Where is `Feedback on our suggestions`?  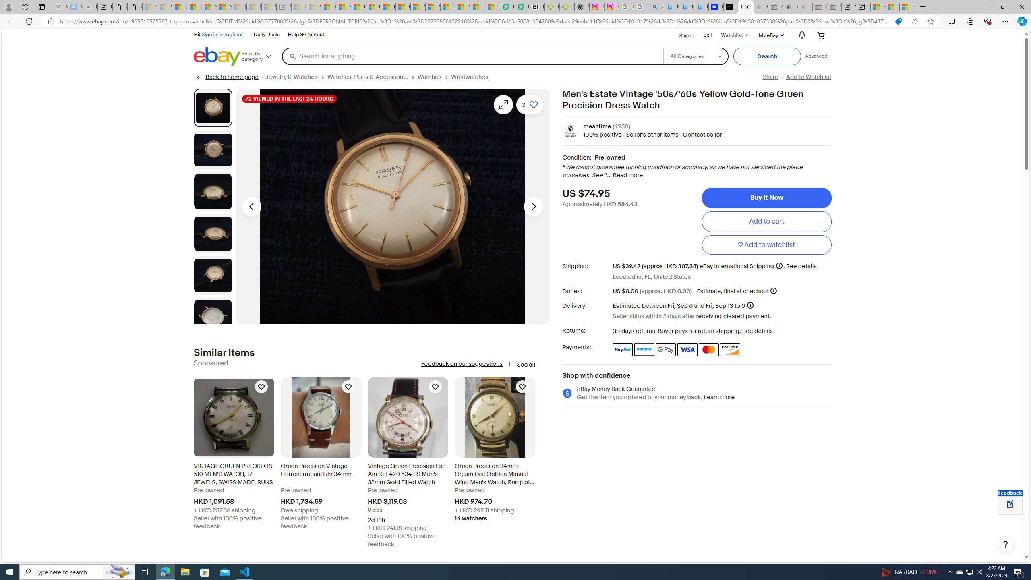
Feedback on our suggestions is located at coordinates (462, 364).